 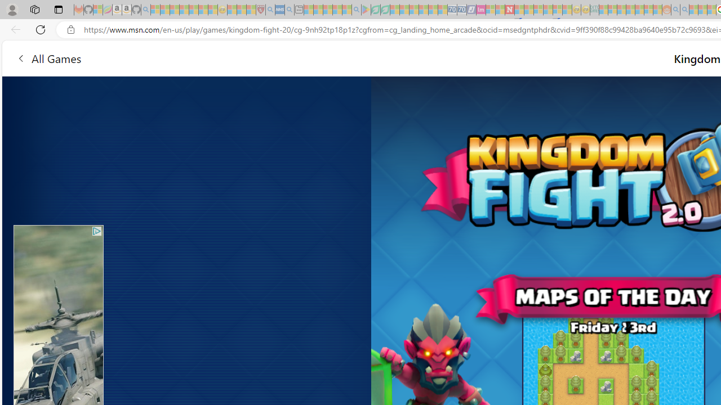 What do you see at coordinates (98, 10) in the screenshot?
I see `Microsoft-Report a Concern to Bing - Sleeping` at bounding box center [98, 10].